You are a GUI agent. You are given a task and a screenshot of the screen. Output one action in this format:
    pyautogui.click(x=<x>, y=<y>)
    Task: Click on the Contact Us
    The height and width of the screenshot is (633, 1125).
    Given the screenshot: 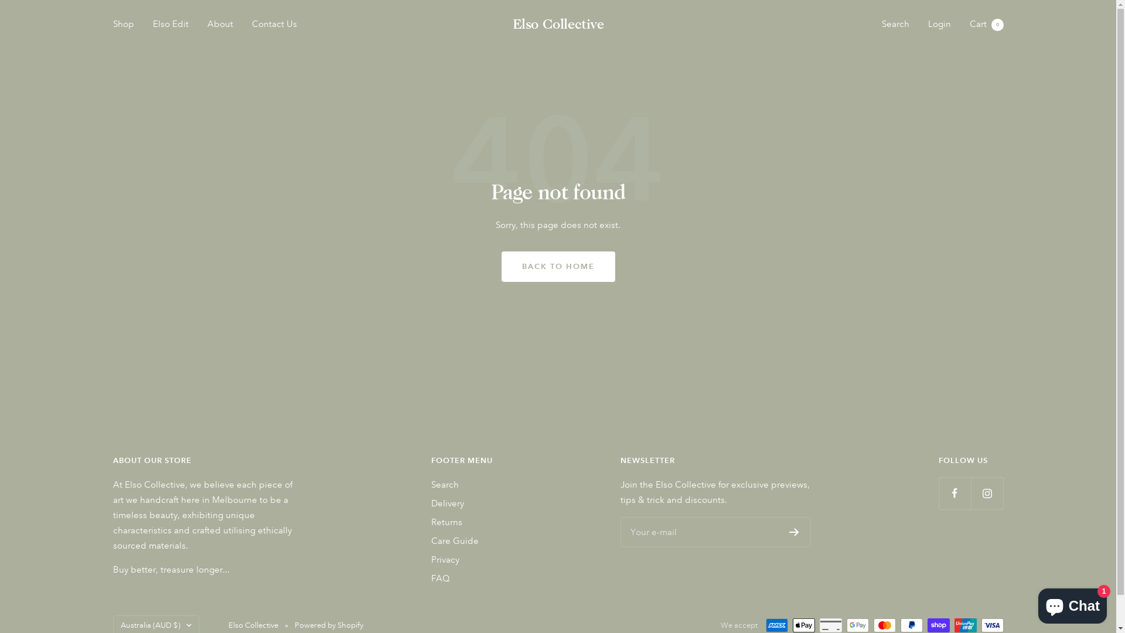 What is the action you would take?
    pyautogui.click(x=274, y=24)
    